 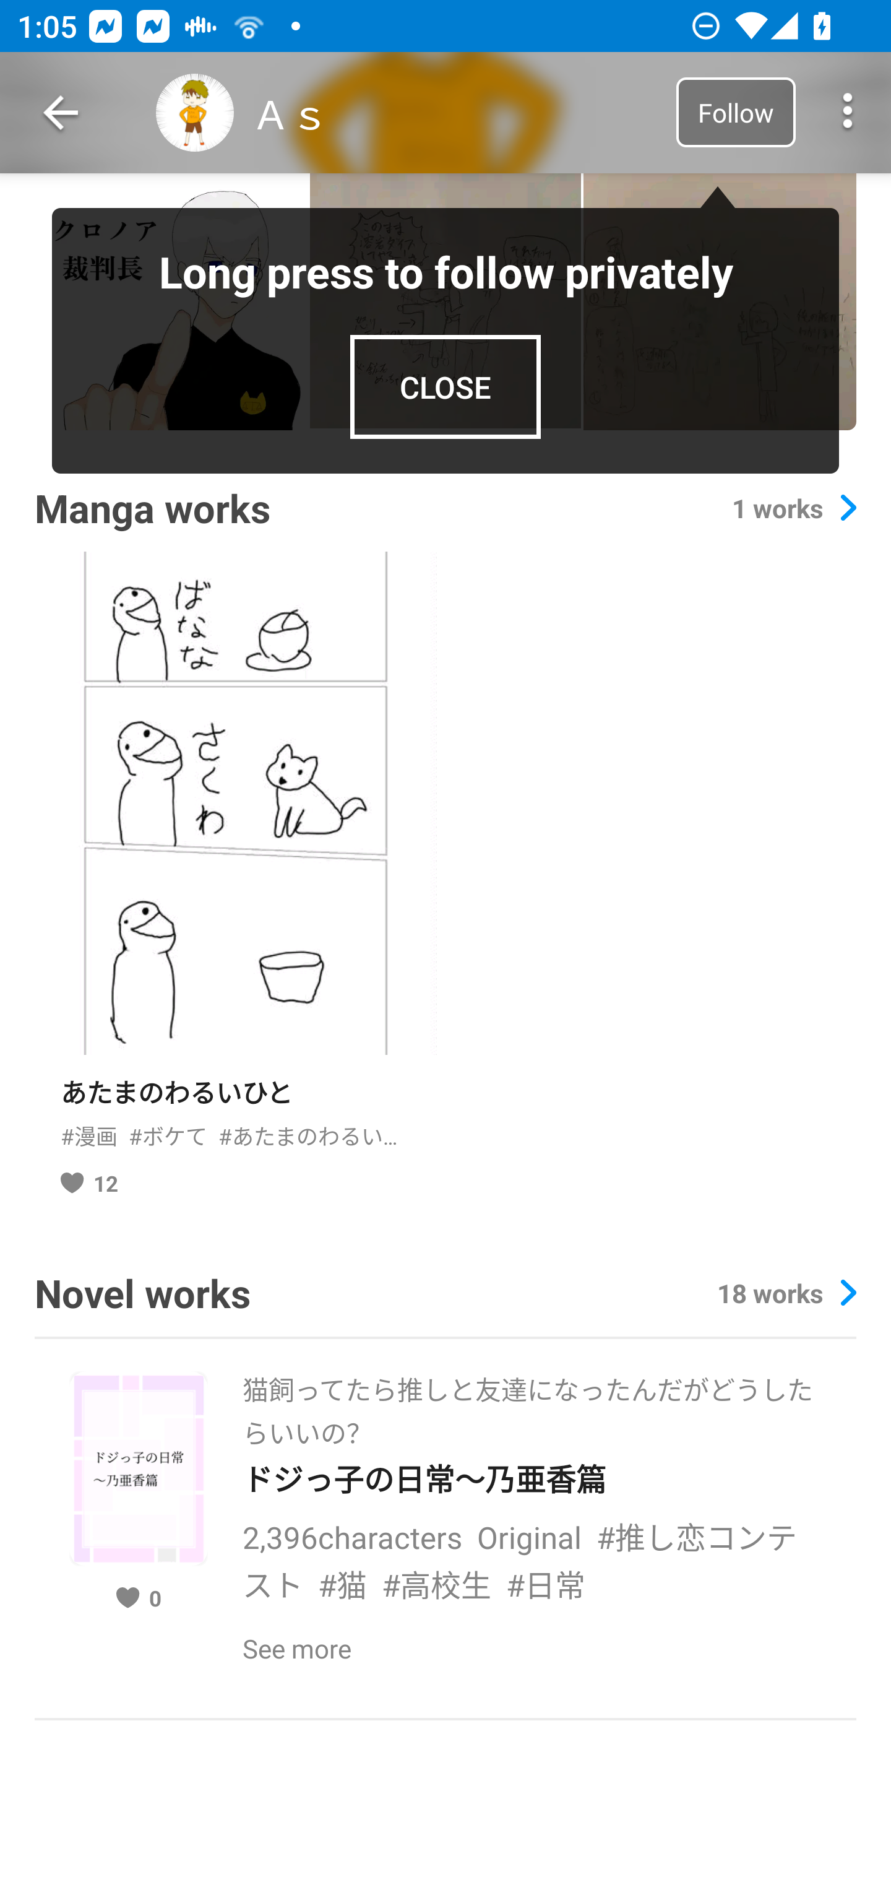 I want to click on あたまのわるいひと #漫画  #ボケて  #あたまのわるいひと  #成仏  #ボツ案 12, so click(x=235, y=883).